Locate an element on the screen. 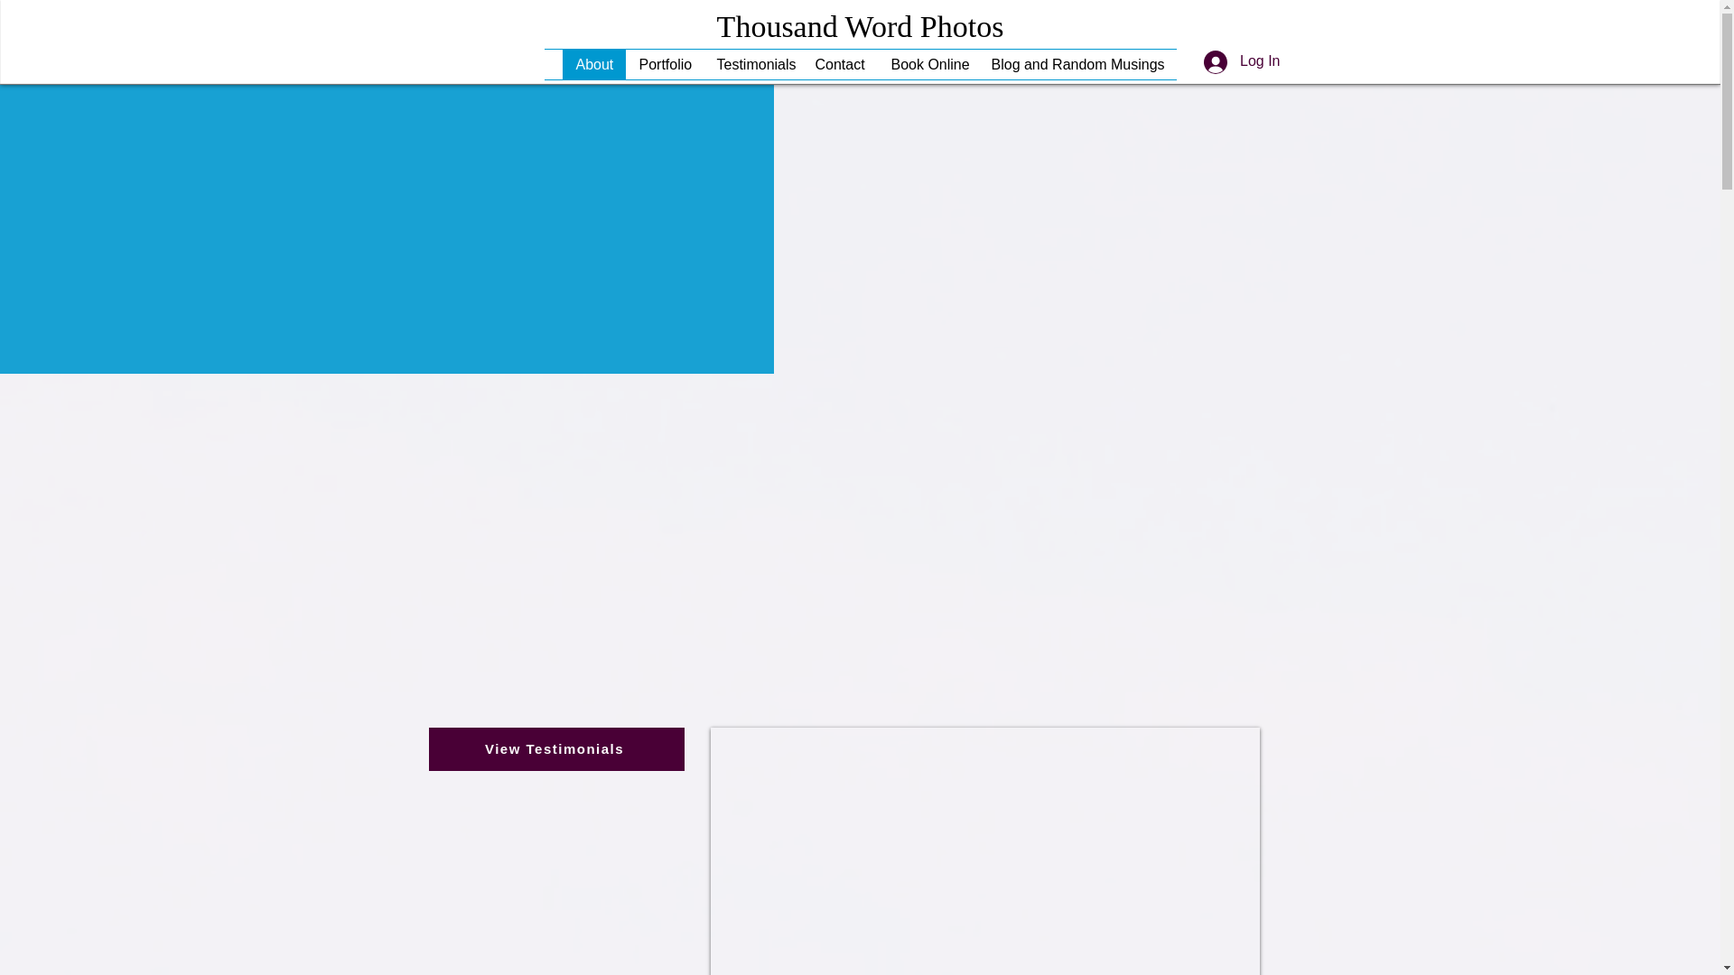 This screenshot has height=975, width=1734. Contact is located at coordinates (839, 64).